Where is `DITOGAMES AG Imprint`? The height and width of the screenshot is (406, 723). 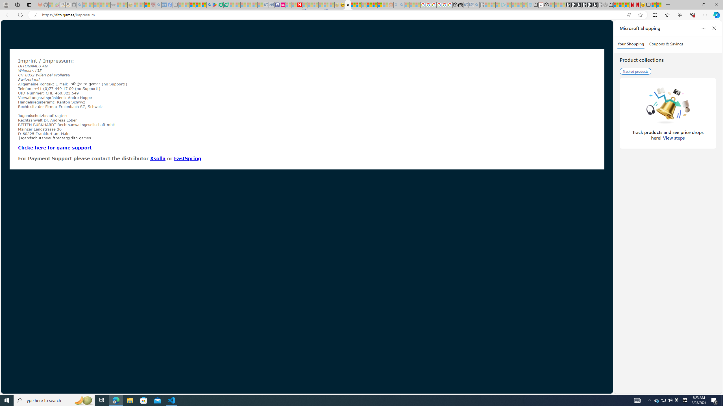 DITOGAMES AG Imprint is located at coordinates (348, 5).